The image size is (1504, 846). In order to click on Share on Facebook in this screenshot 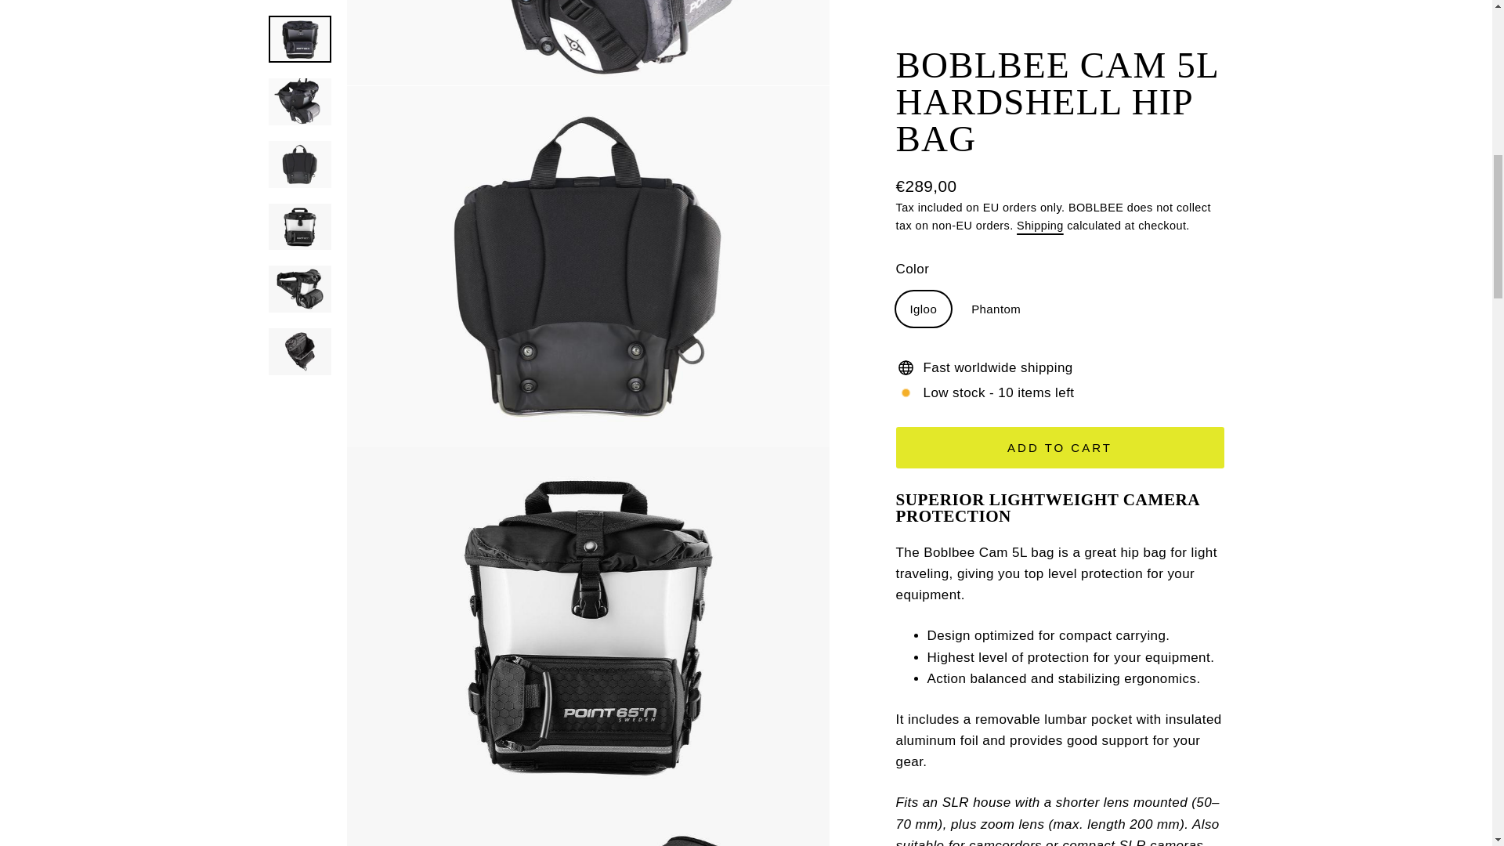, I will do `click(1022, 845)`.